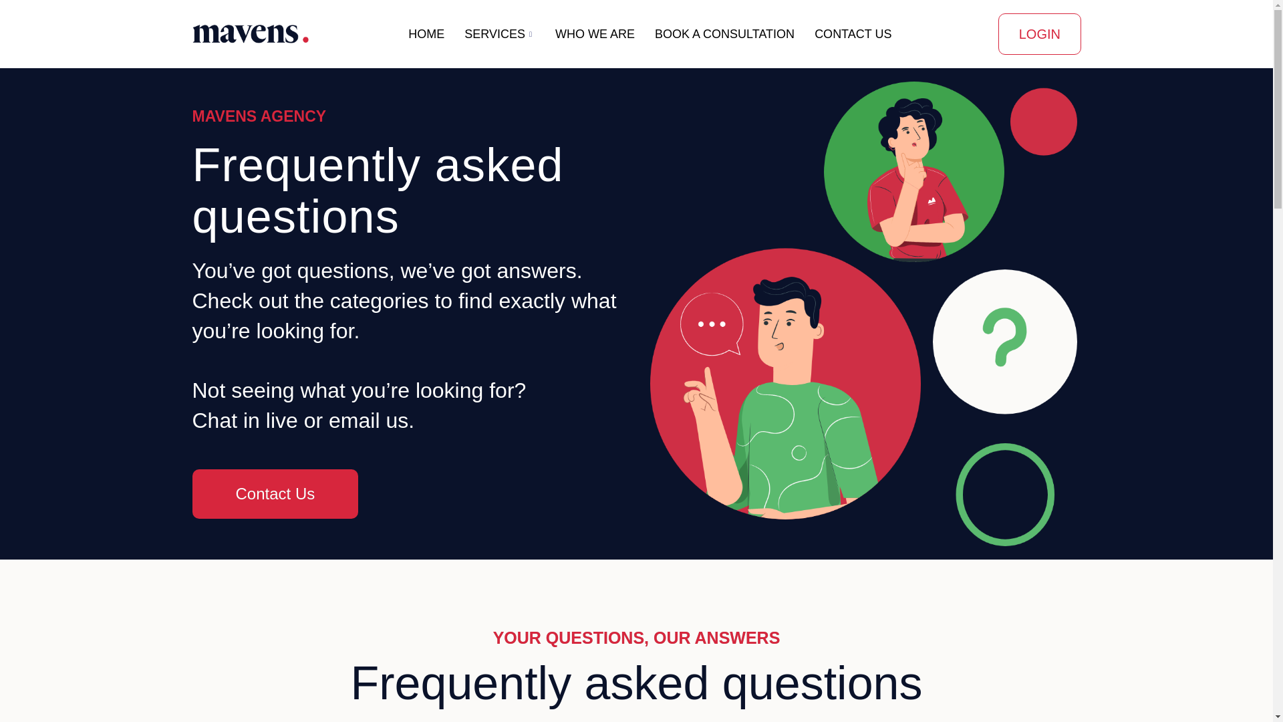 This screenshot has height=722, width=1283. Describe the element at coordinates (426, 34) in the screenshot. I see `HOME` at that location.